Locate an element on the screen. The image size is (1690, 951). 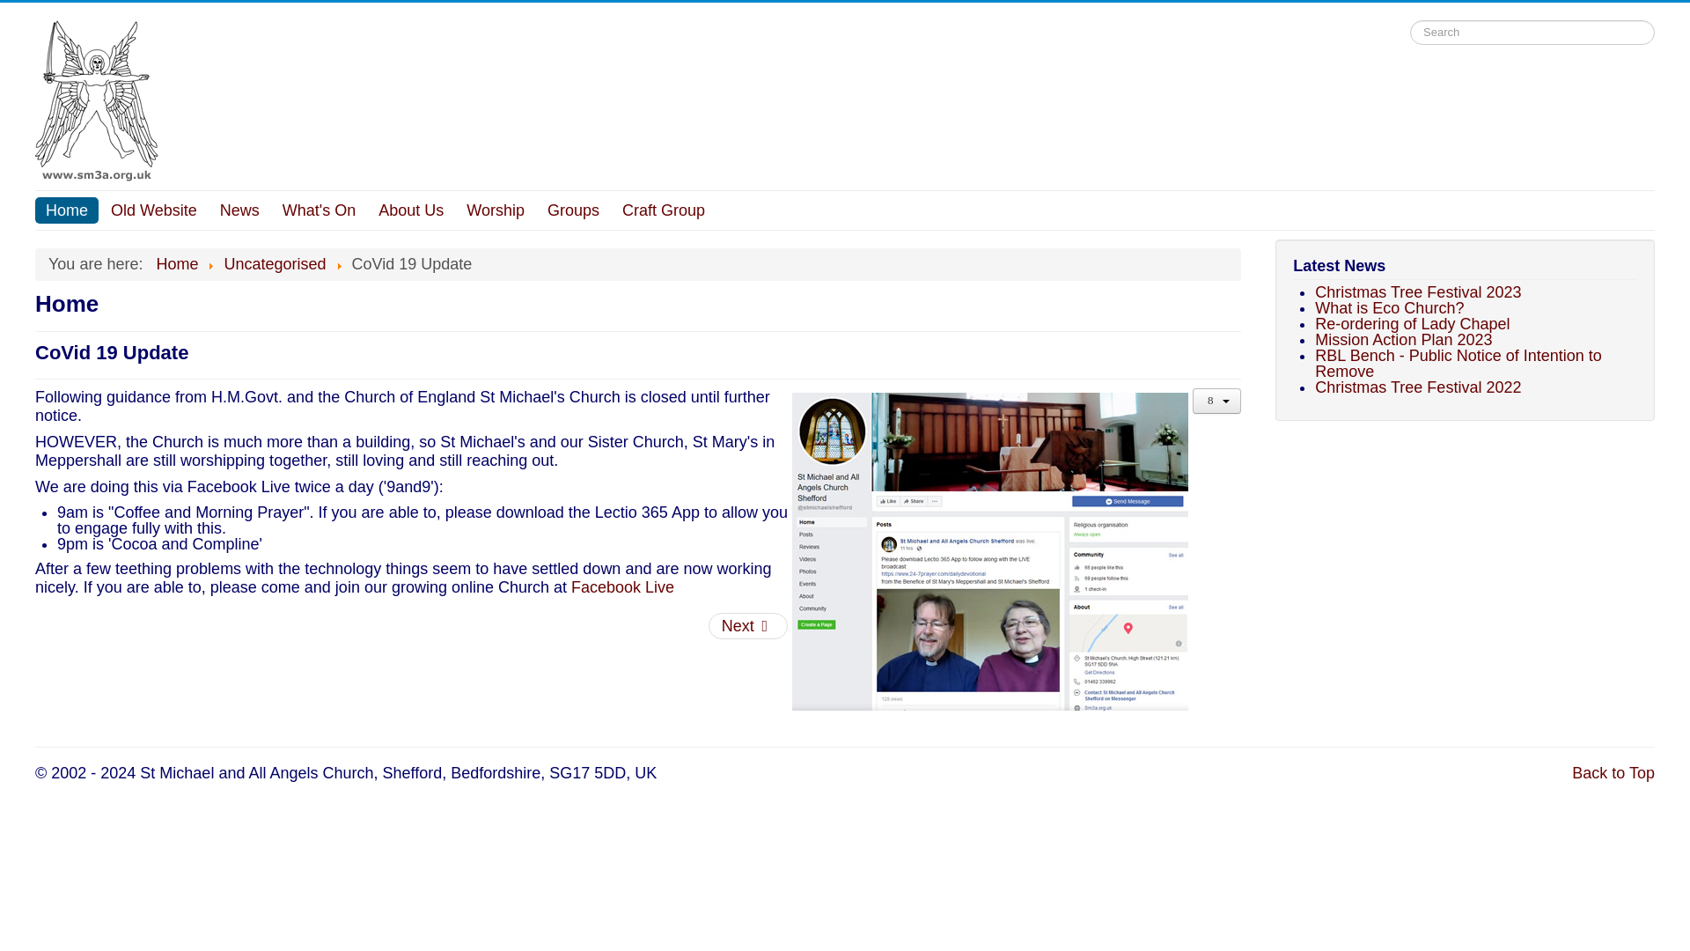
Groups is located at coordinates (574, 210).